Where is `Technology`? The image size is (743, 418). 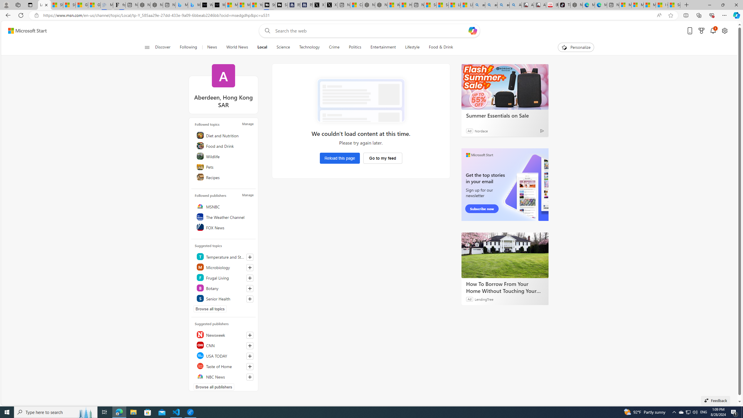 Technology is located at coordinates (309, 47).